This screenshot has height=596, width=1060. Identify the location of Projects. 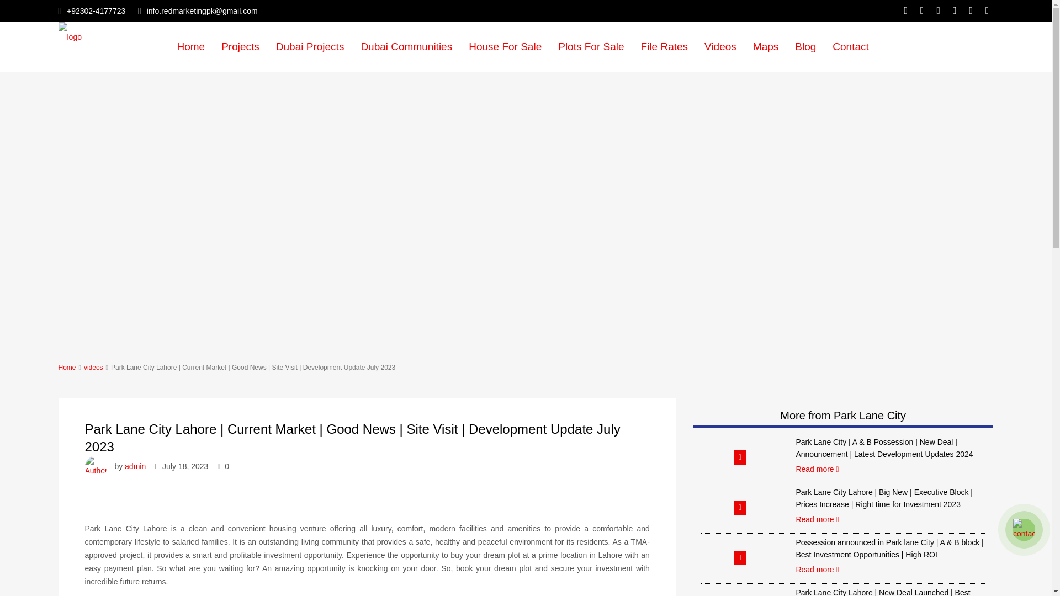
(240, 46).